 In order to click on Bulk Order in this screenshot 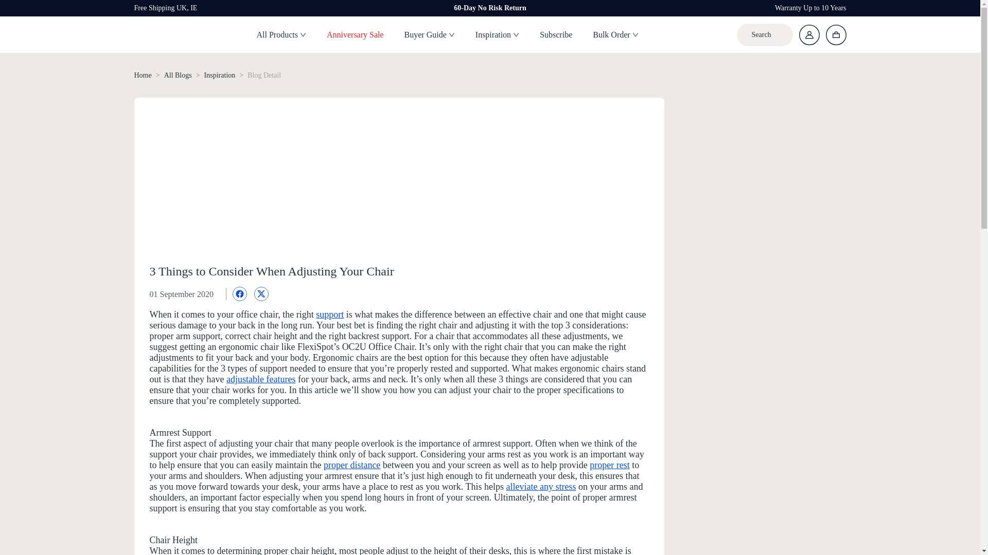, I will do `click(615, 35)`.